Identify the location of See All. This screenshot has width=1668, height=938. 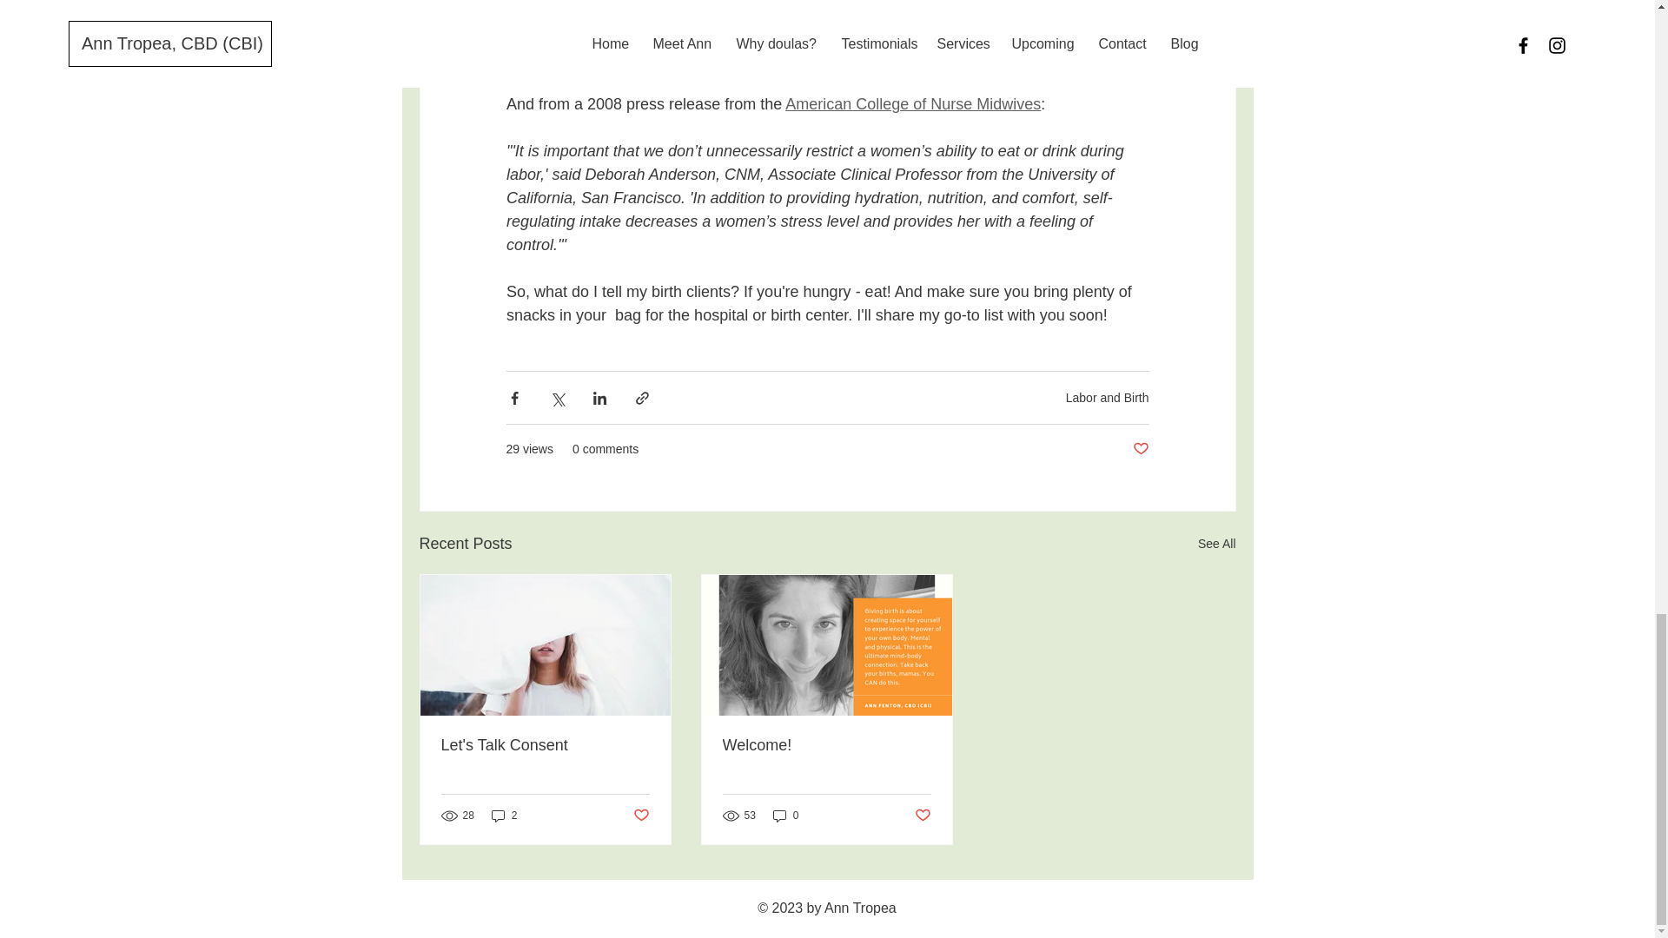
(1216, 544).